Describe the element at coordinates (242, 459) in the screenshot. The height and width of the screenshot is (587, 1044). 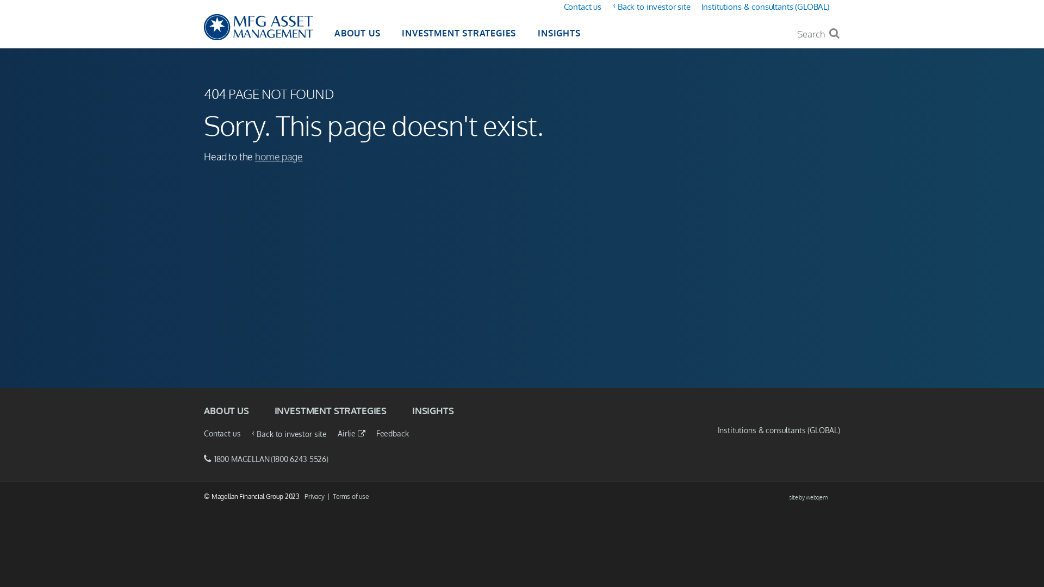
I see `1800 MAGELLAN` at that location.